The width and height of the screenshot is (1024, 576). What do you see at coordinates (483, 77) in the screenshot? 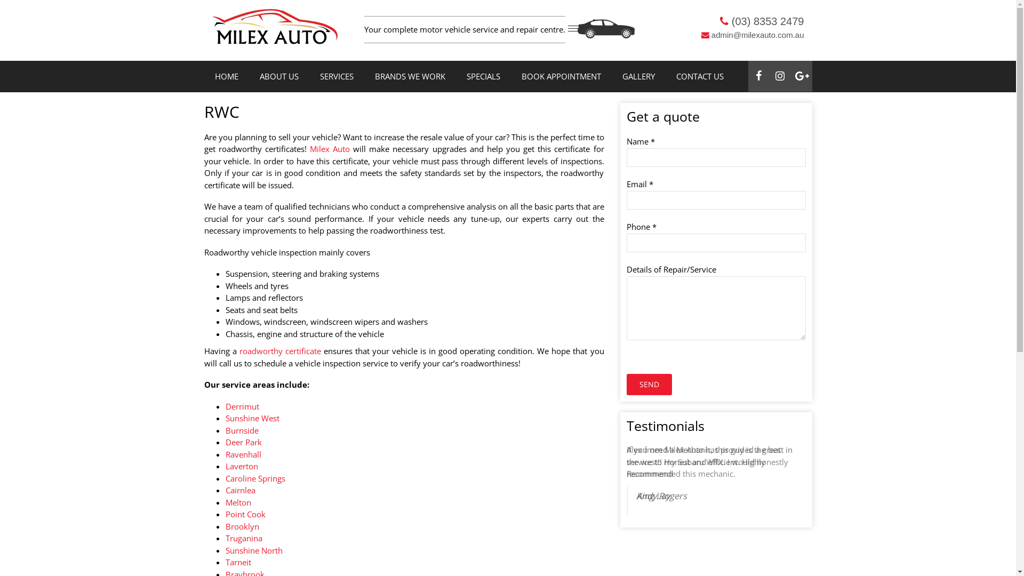
I see `SPECIALS` at bounding box center [483, 77].